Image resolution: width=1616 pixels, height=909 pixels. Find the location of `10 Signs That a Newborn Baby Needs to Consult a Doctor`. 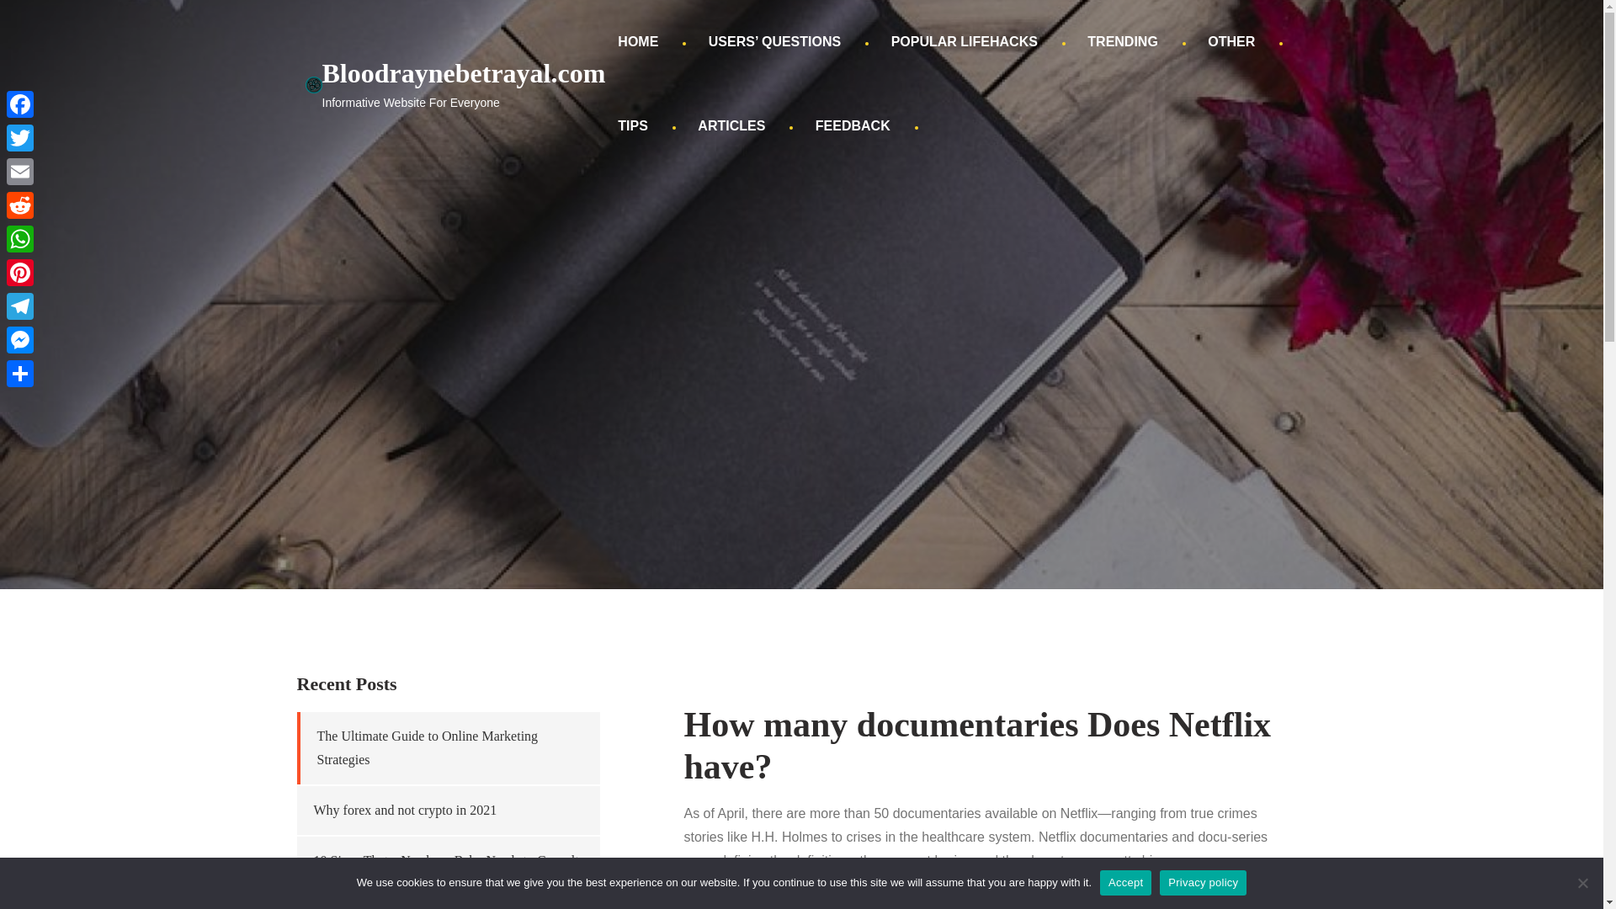

10 Signs That a Newborn Baby Needs to Consult a Doctor is located at coordinates (446, 872).